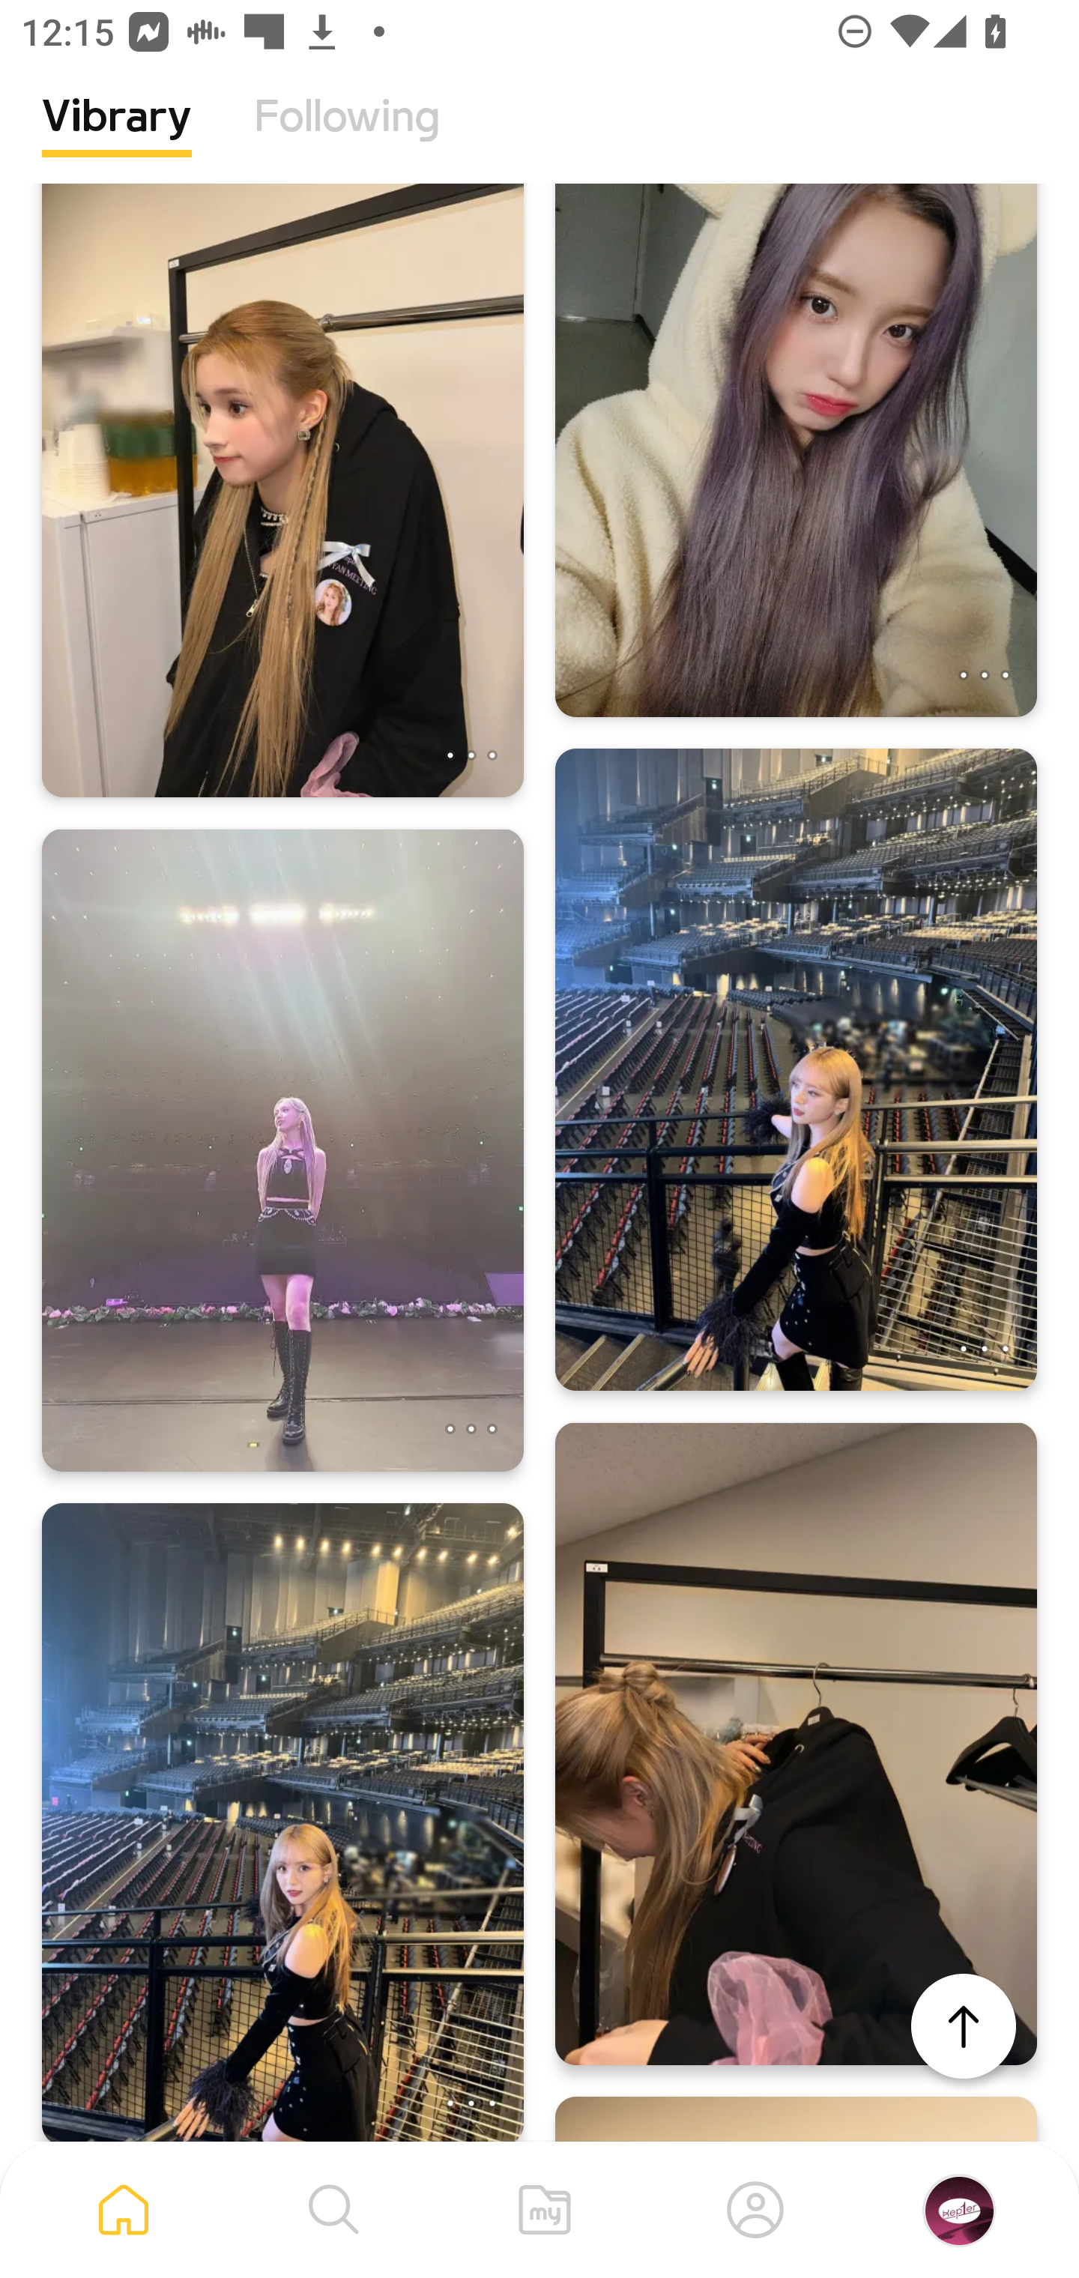 The height and width of the screenshot is (2278, 1079). Describe the element at coordinates (117, 139) in the screenshot. I see `Vibrary` at that location.